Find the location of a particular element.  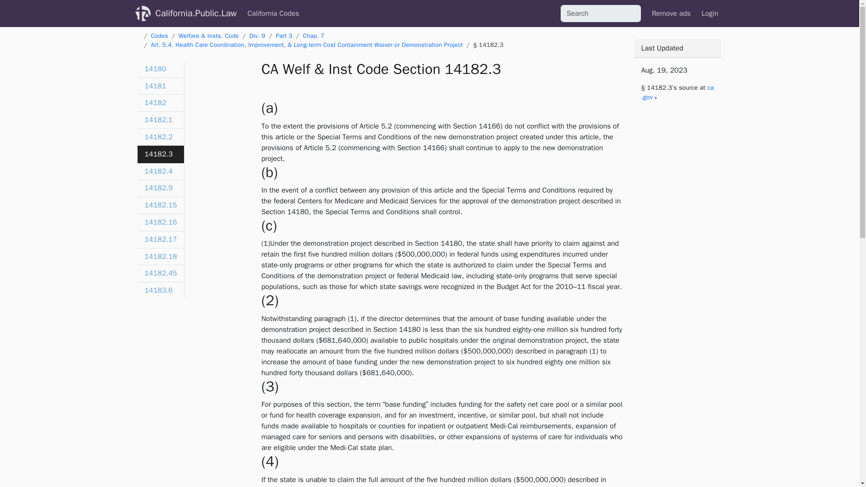

14182.17 is located at coordinates (160, 240).